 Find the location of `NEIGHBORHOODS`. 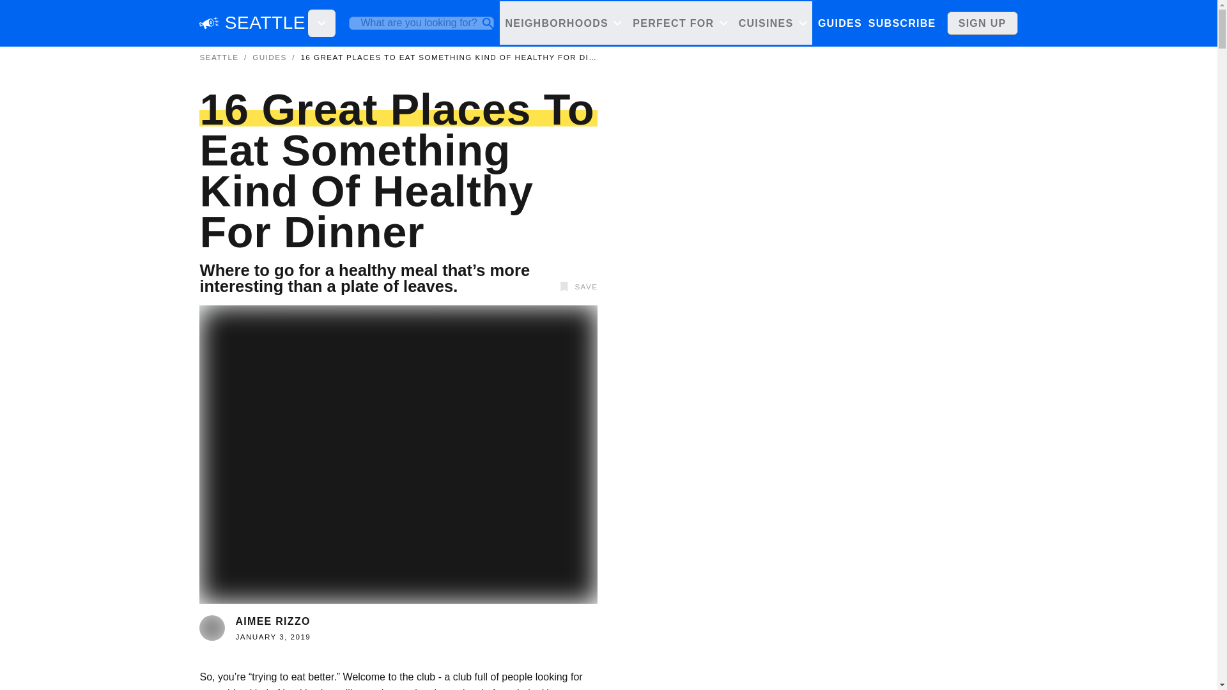

NEIGHBORHOODS is located at coordinates (563, 23).